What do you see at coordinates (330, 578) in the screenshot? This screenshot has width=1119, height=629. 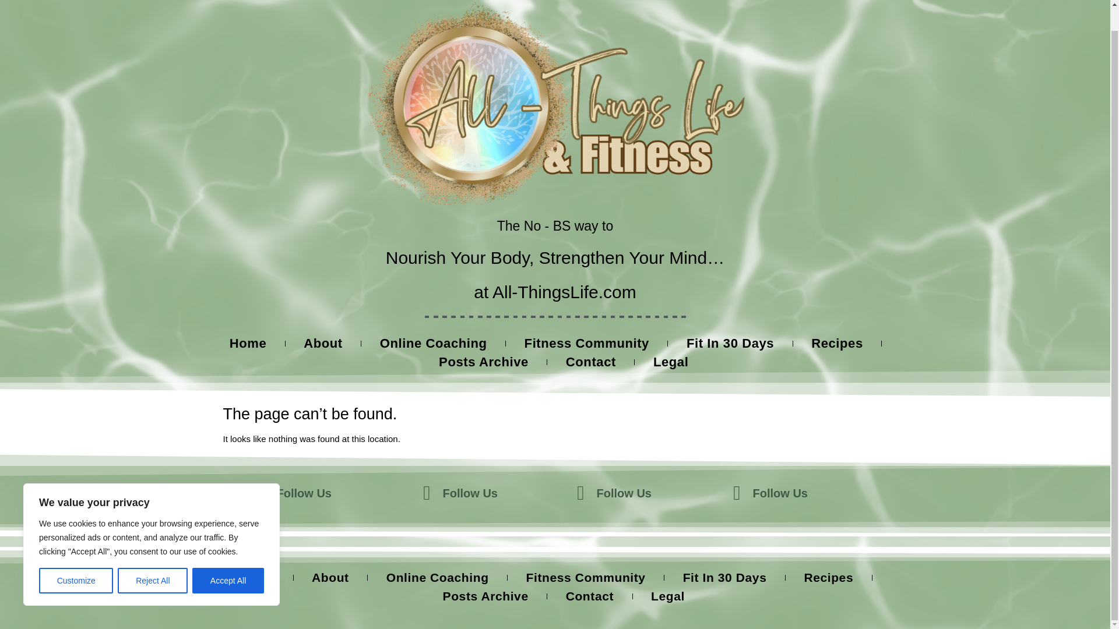 I see `About` at bounding box center [330, 578].